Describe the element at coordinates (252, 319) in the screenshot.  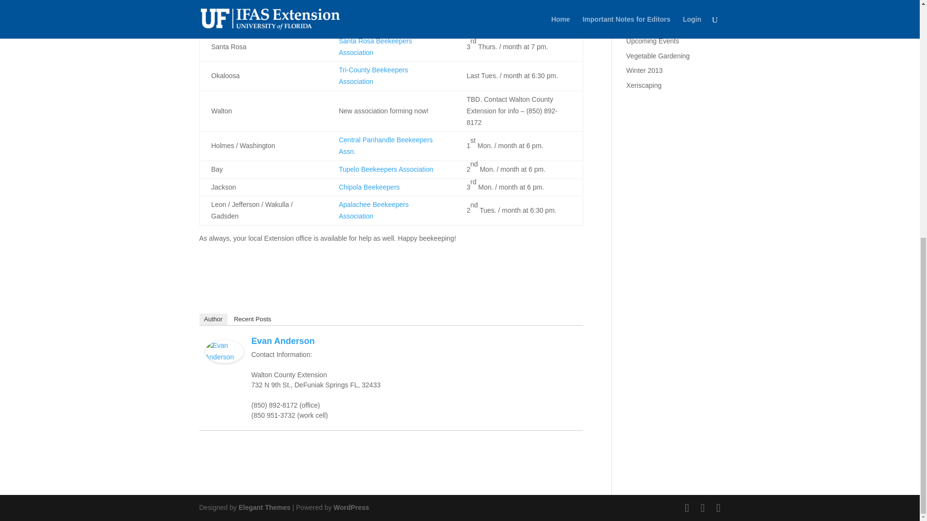
I see `Recent Posts` at that location.